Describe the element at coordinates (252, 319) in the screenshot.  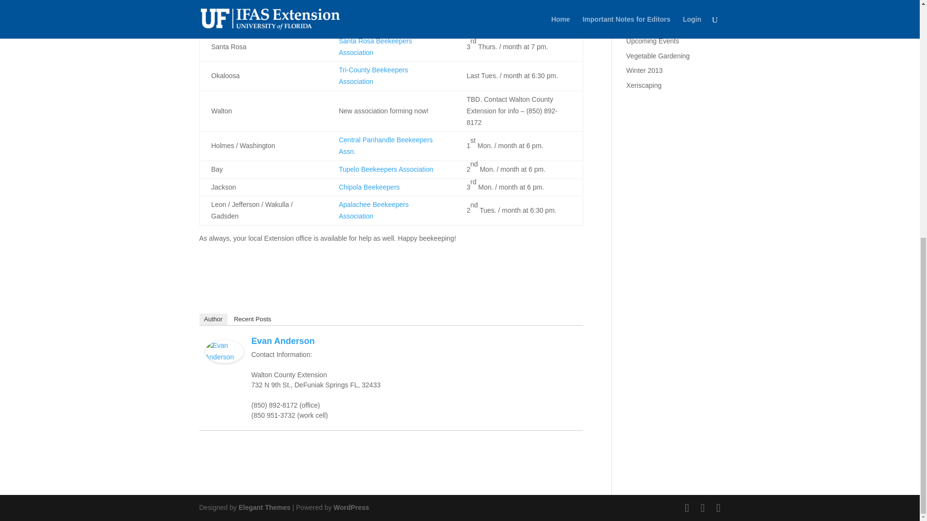
I see `Recent Posts` at that location.